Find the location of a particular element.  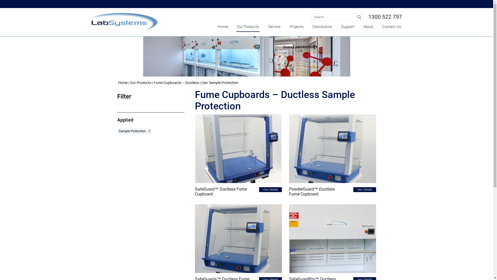

Distributors is located at coordinates (322, 27).